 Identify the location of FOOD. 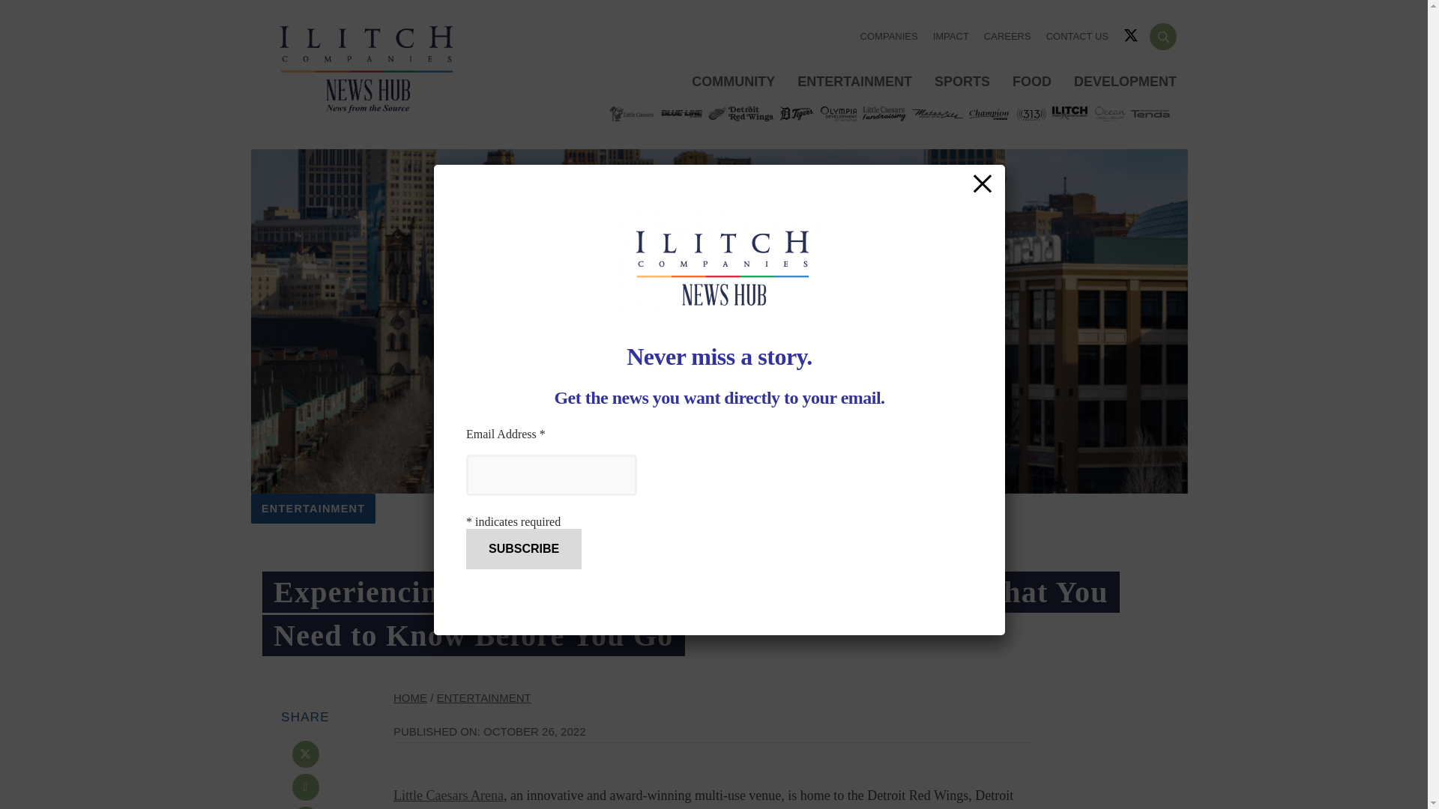
(1032, 82).